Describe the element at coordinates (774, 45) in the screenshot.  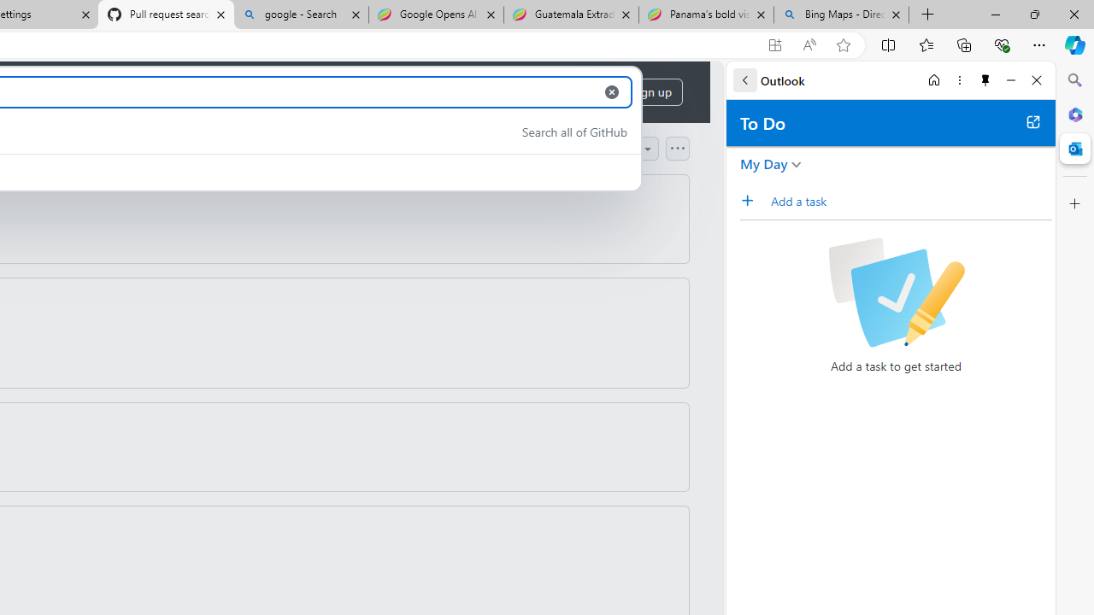
I see `App available. Install GitHub` at that location.